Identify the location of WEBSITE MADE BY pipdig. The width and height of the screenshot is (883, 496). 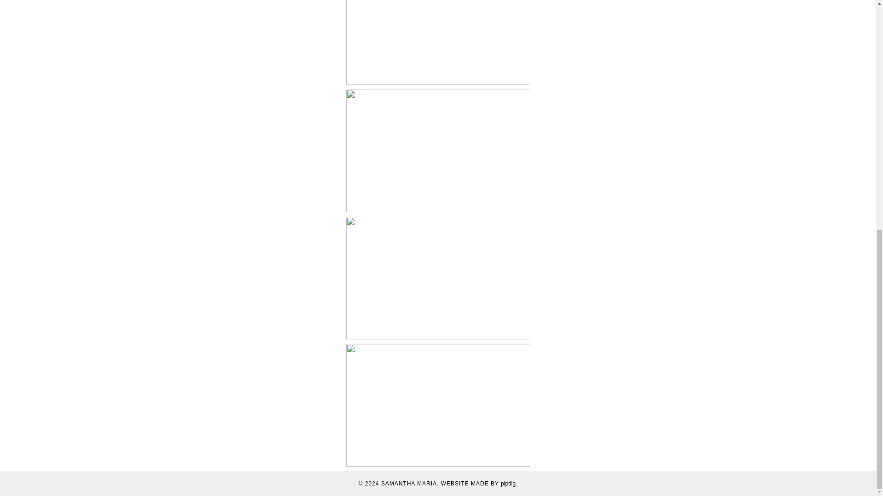
(478, 483).